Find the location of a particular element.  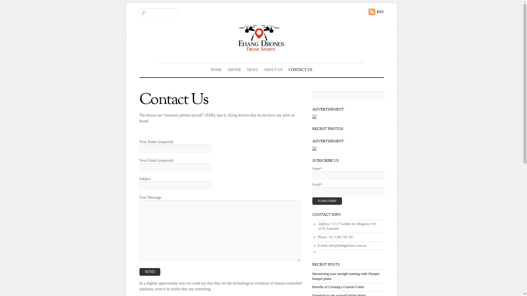

Search is located at coordinates (159, 13).